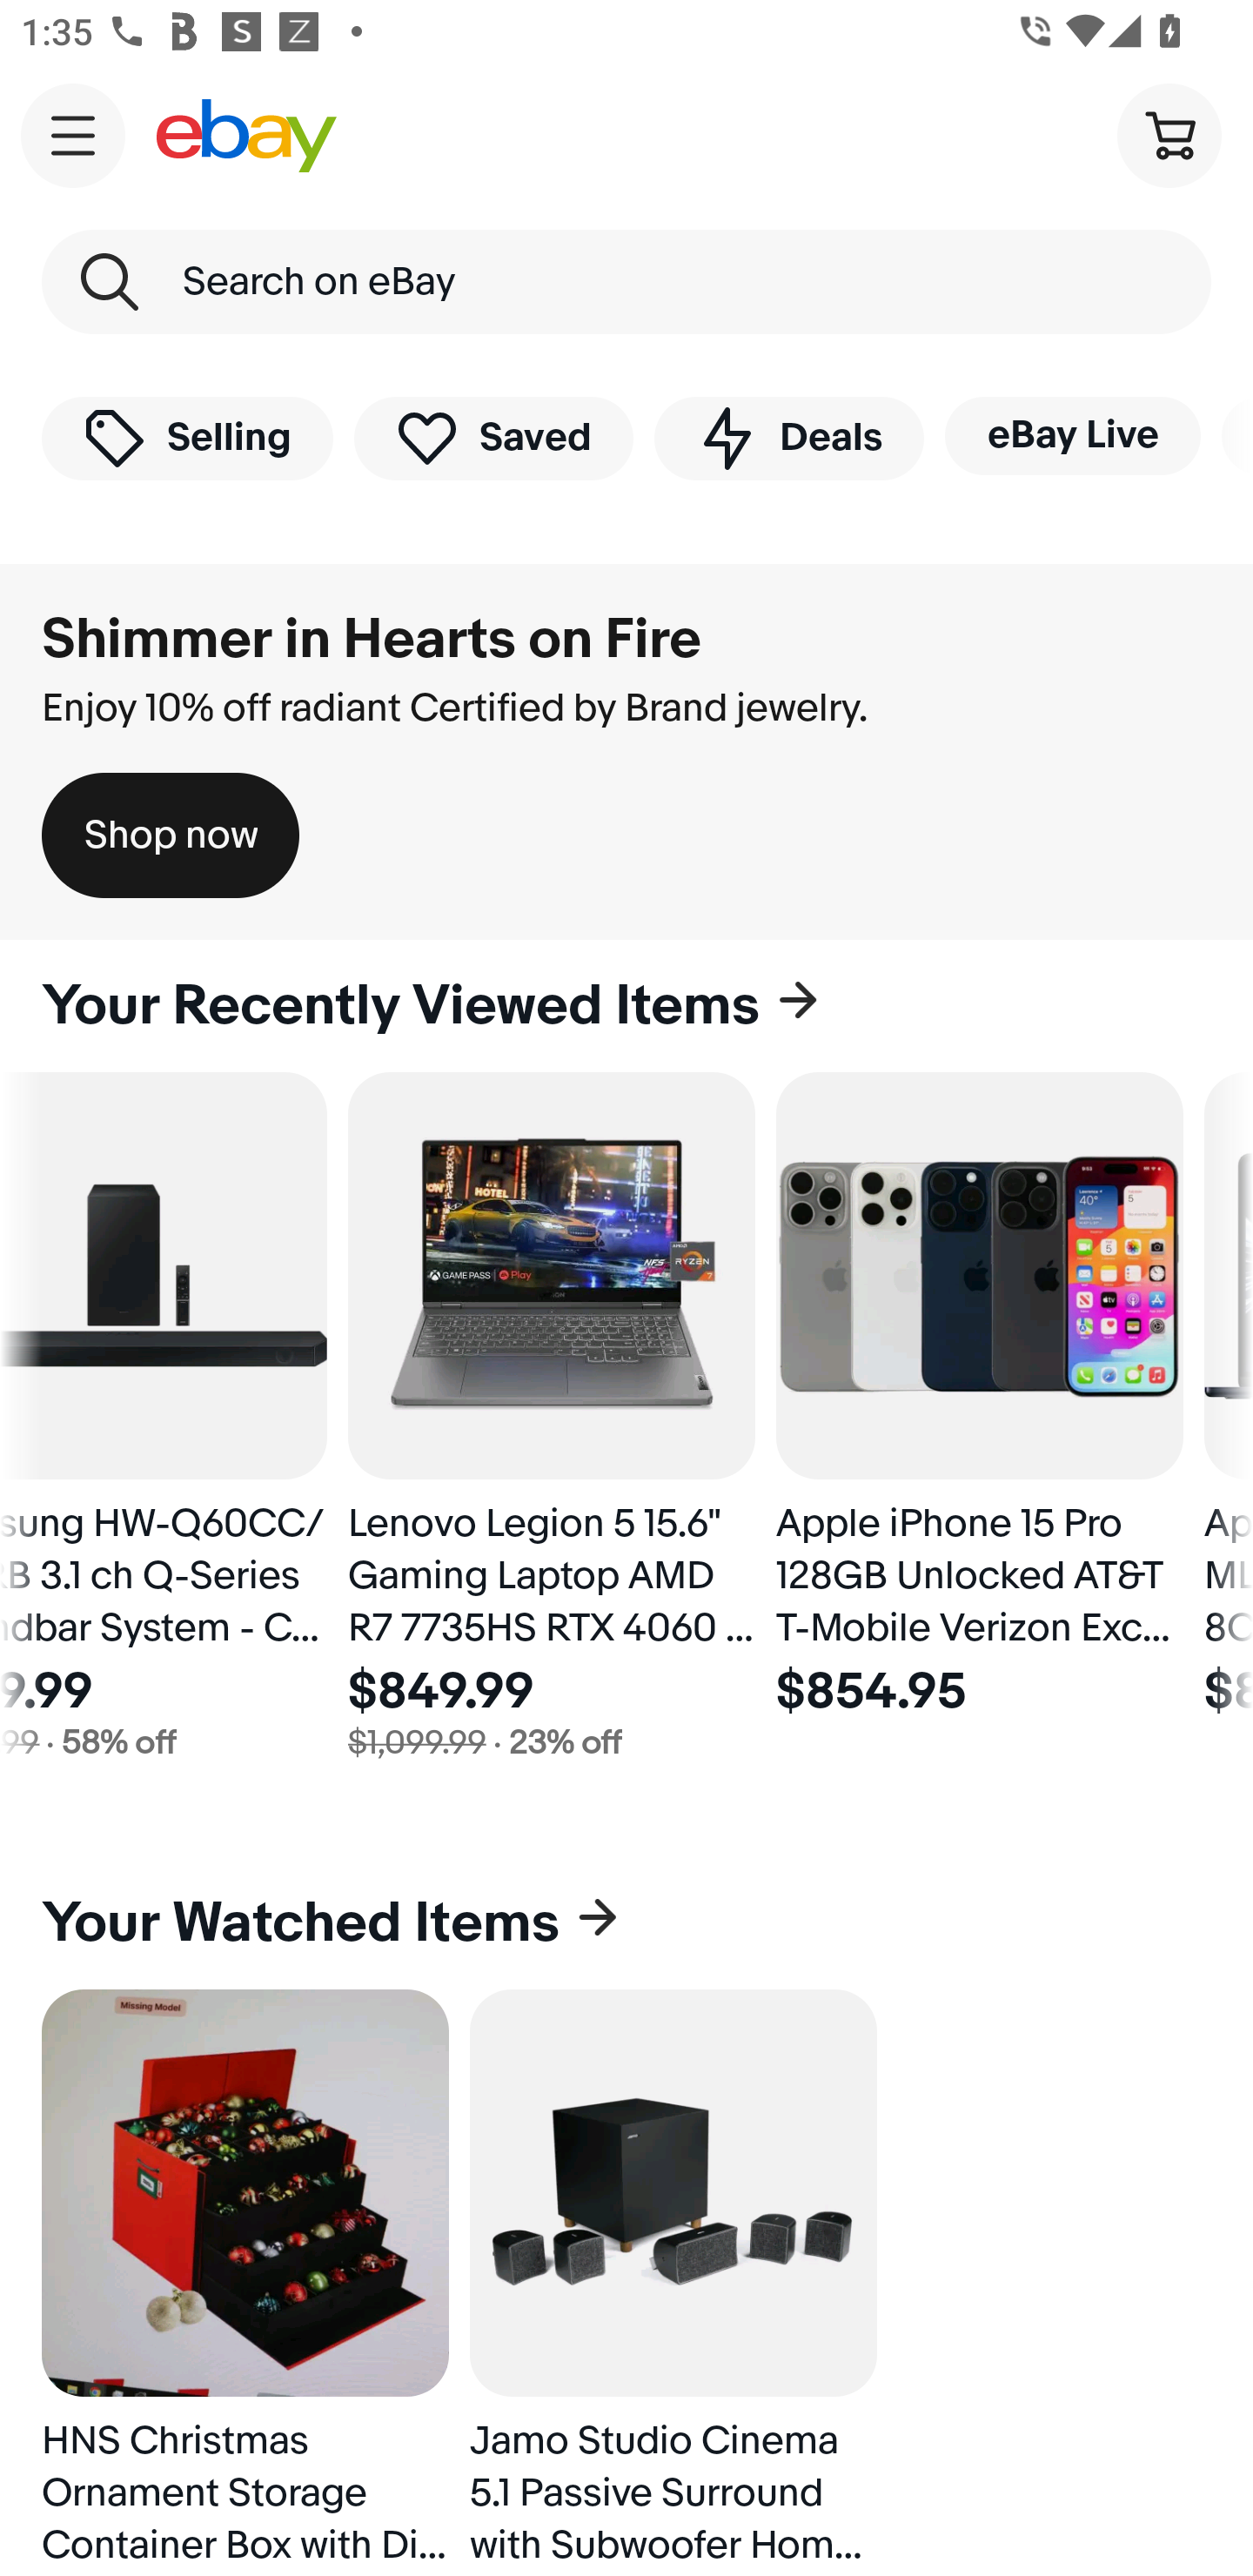 The width and height of the screenshot is (1253, 2576). What do you see at coordinates (171, 835) in the screenshot?
I see `Shop now` at bounding box center [171, 835].